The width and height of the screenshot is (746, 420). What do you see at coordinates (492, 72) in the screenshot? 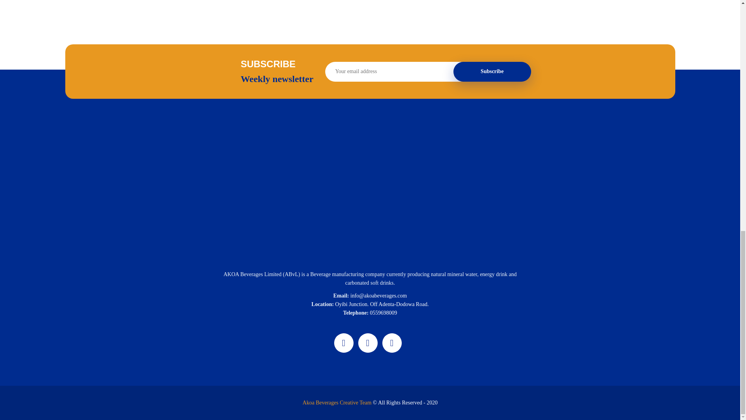
I see `Subscribe` at bounding box center [492, 72].